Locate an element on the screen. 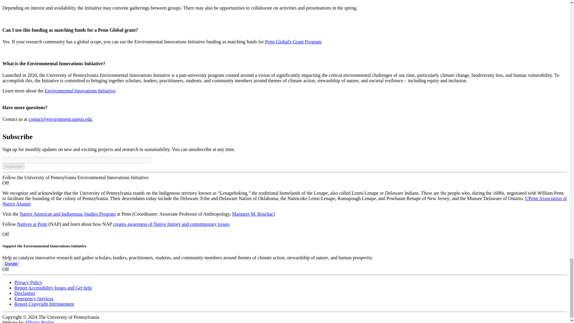  Disclaimer is located at coordinates (25, 293).